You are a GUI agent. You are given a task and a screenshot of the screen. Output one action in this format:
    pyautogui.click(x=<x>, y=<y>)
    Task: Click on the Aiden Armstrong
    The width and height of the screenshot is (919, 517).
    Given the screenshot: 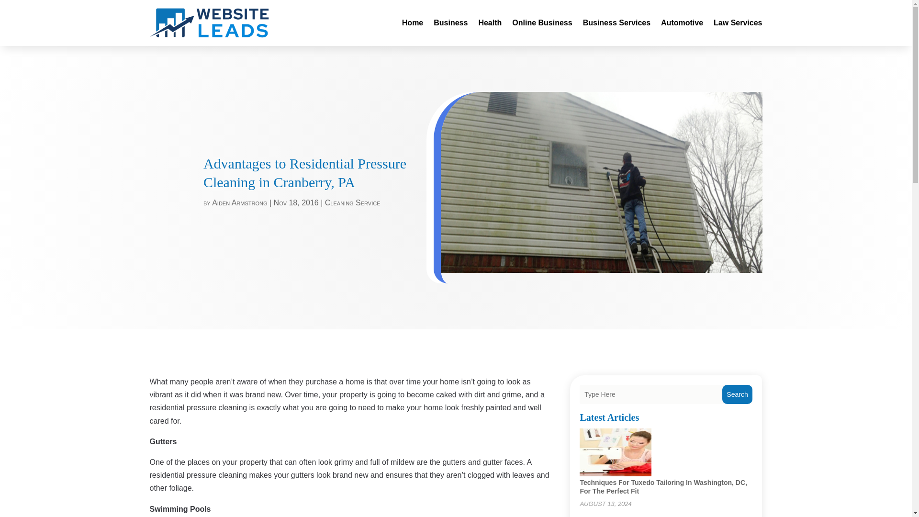 What is the action you would take?
    pyautogui.click(x=239, y=202)
    